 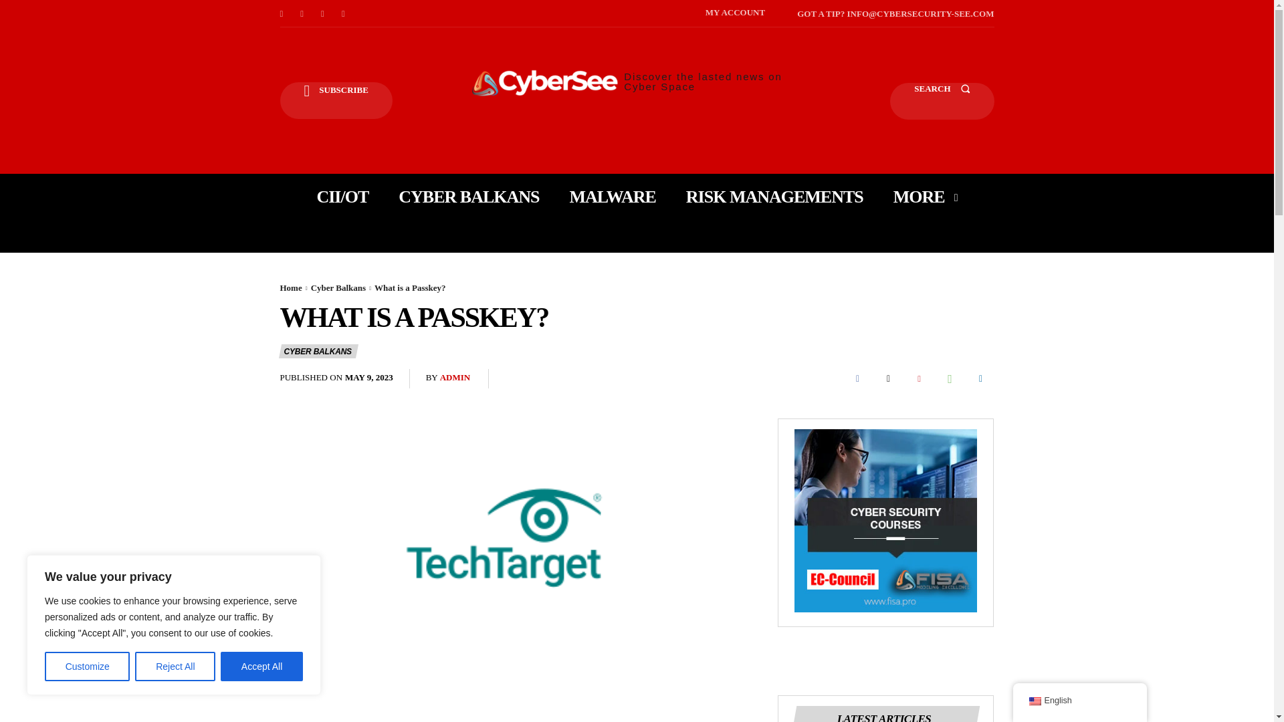 What do you see at coordinates (344, 13) in the screenshot?
I see `Twitter` at bounding box center [344, 13].